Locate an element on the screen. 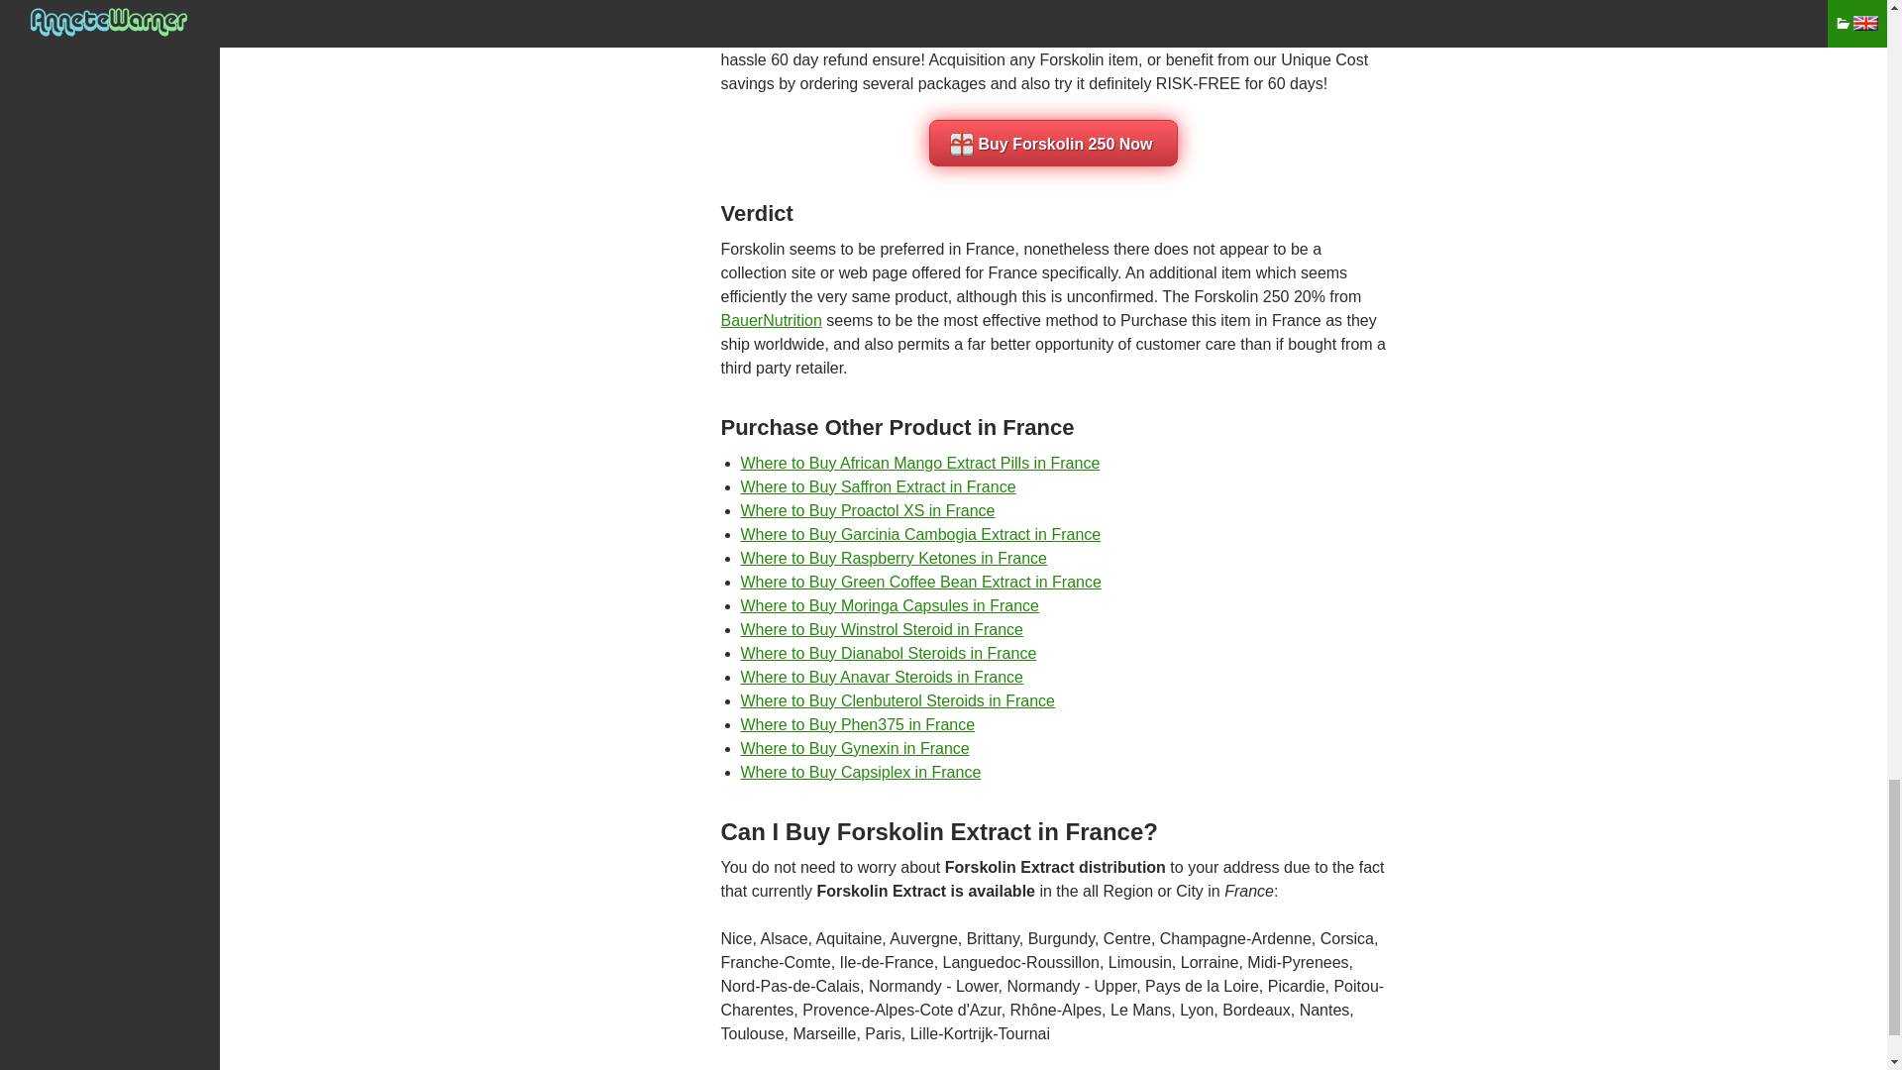  Where Can I Buy proactol online France is located at coordinates (868, 509).